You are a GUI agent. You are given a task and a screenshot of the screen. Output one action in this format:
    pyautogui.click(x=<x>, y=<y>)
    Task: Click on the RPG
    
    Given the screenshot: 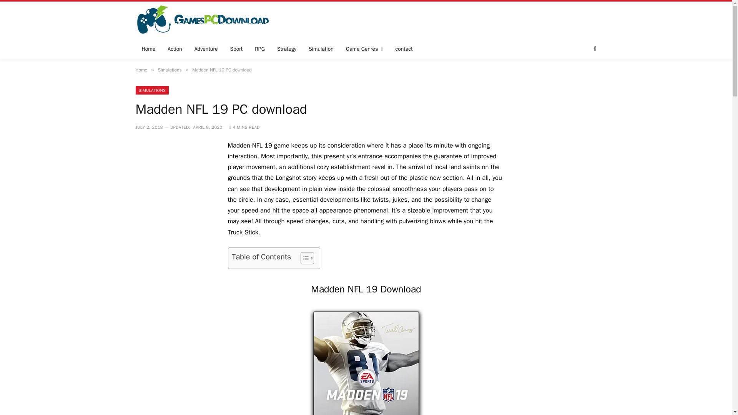 What is the action you would take?
    pyautogui.click(x=260, y=49)
    